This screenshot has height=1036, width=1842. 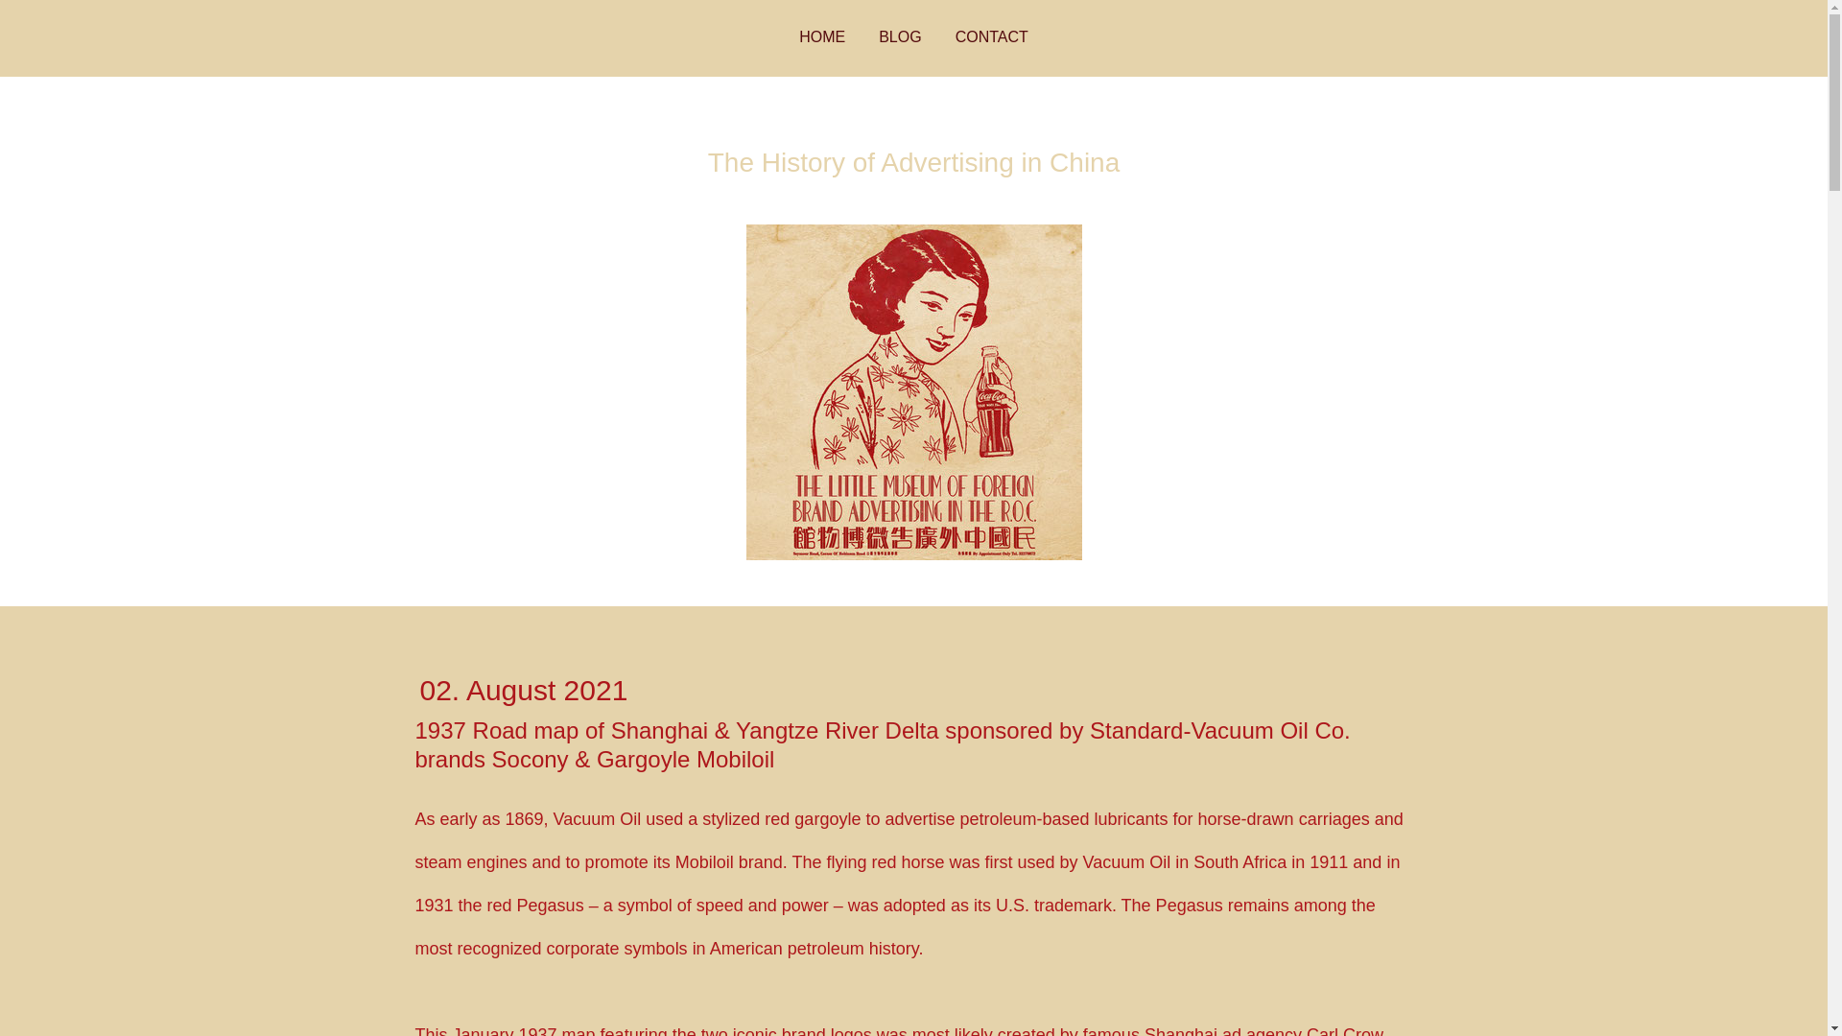 What do you see at coordinates (821, 37) in the screenshot?
I see `HOME` at bounding box center [821, 37].